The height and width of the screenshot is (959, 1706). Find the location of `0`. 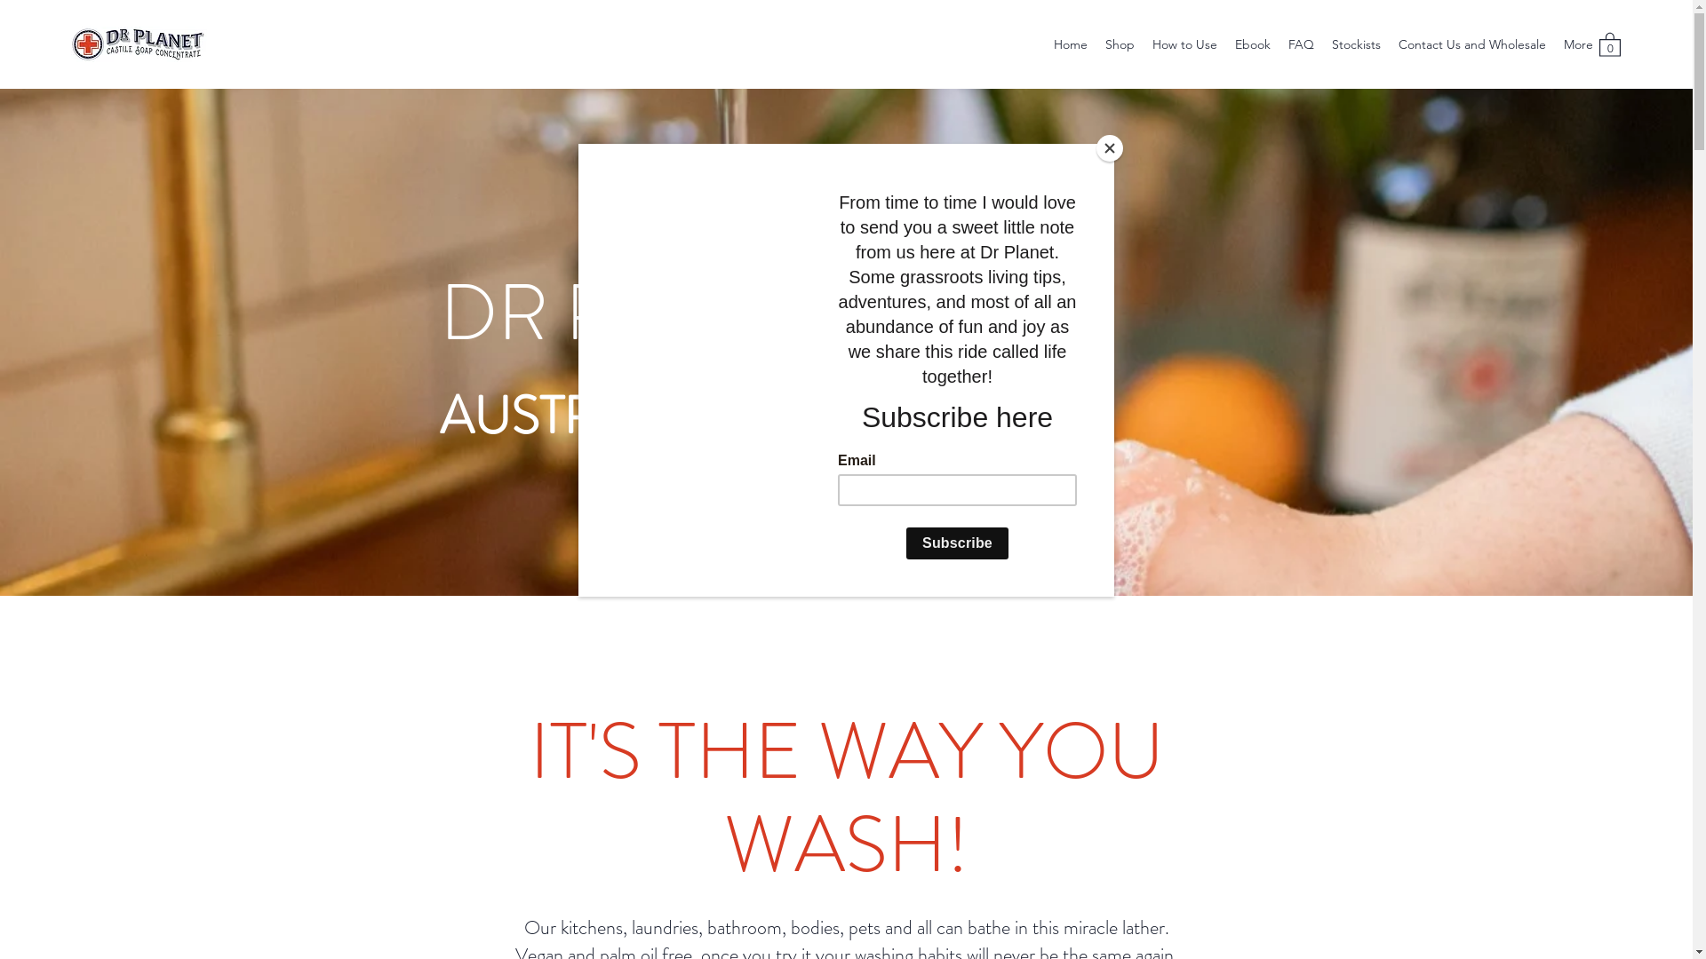

0 is located at coordinates (1610, 44).